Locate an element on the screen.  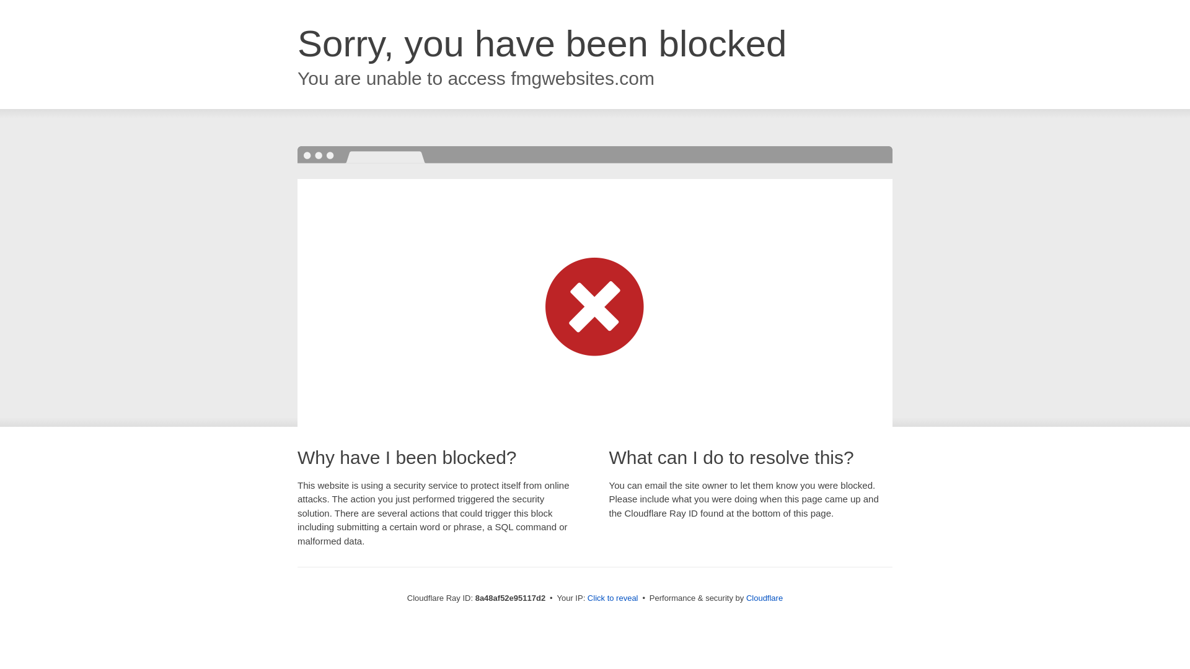
Cloudflare is located at coordinates (764, 598).